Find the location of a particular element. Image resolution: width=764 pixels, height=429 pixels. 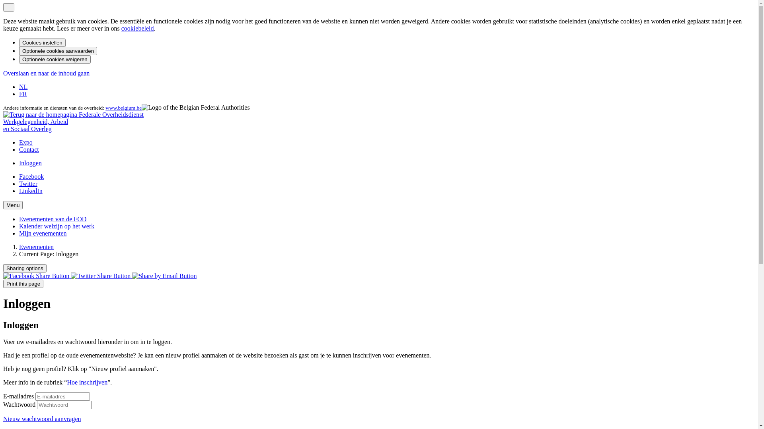

Mijn evenementen is located at coordinates (43, 234).